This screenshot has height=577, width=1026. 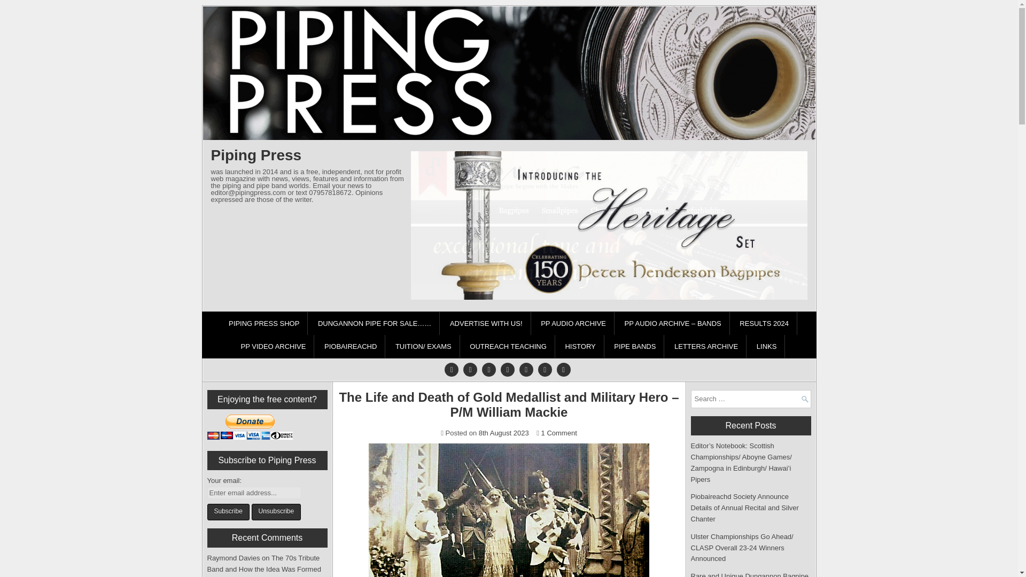 What do you see at coordinates (264, 324) in the screenshot?
I see `PIPING PRESS SHOP` at bounding box center [264, 324].